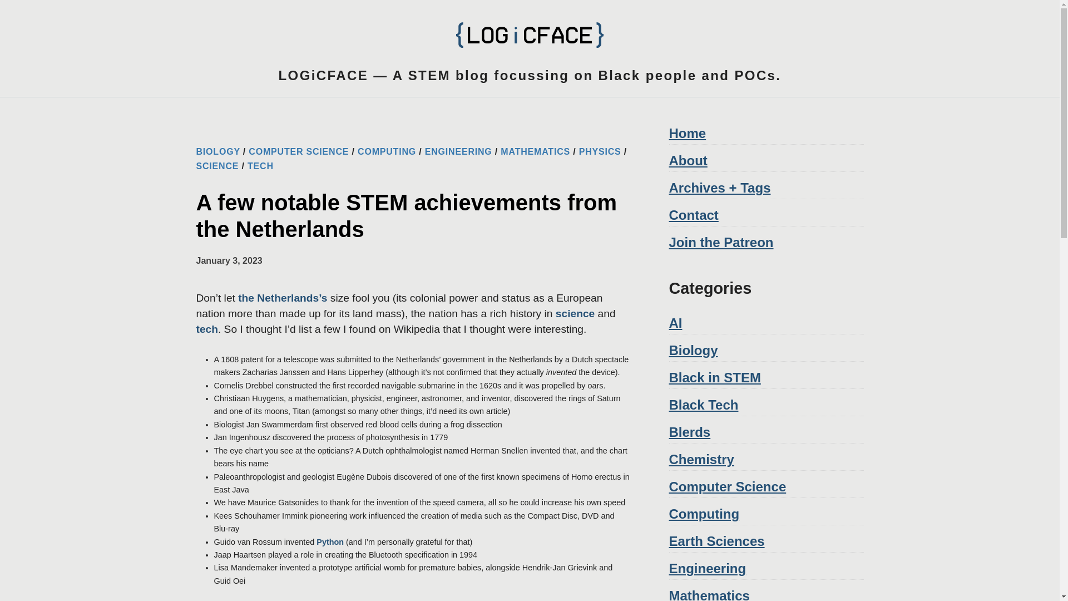 Image resolution: width=1068 pixels, height=601 pixels. What do you see at coordinates (217, 151) in the screenshot?
I see `BIOLOGY` at bounding box center [217, 151].